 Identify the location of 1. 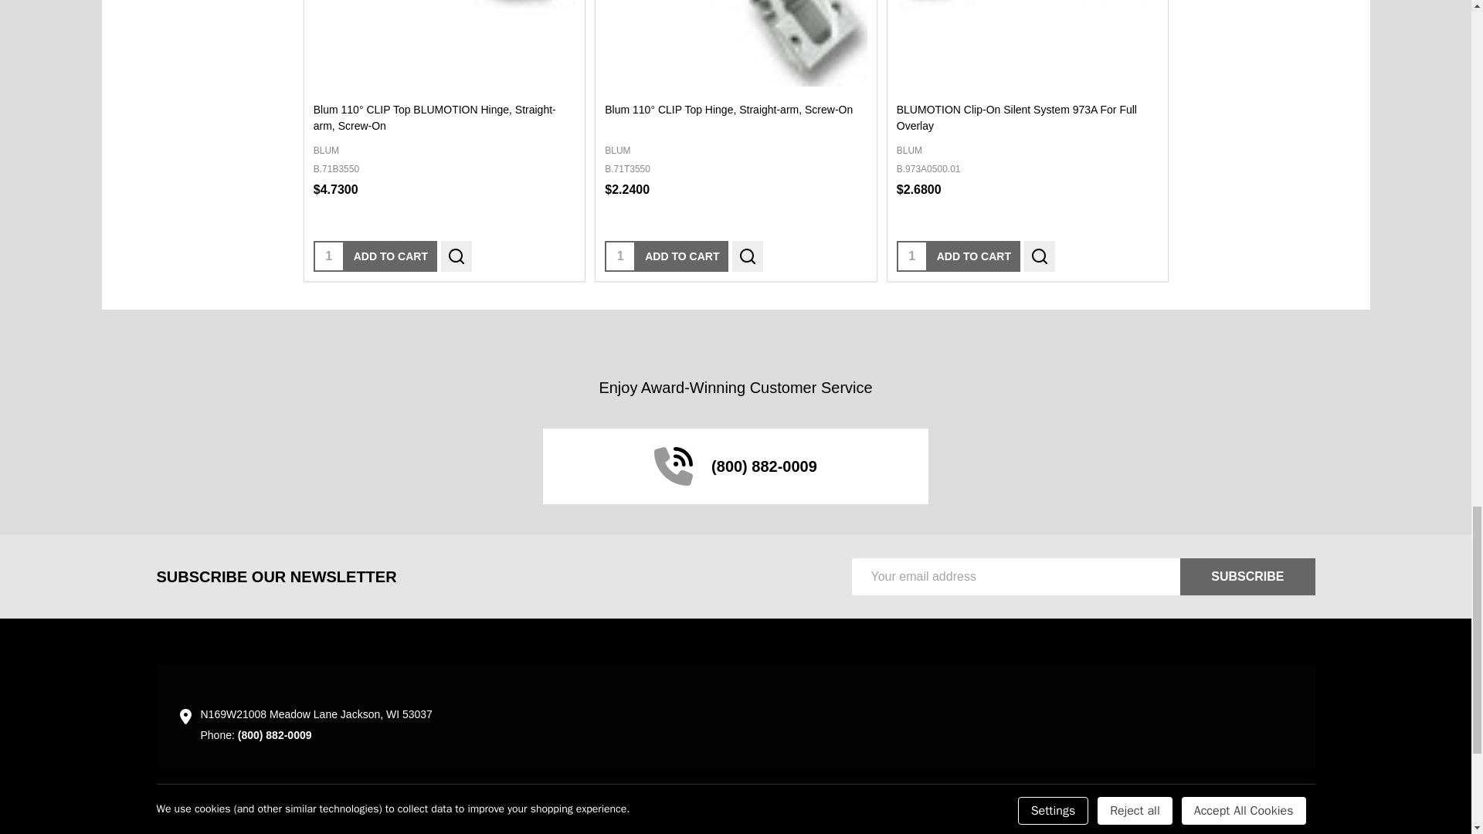
(328, 256).